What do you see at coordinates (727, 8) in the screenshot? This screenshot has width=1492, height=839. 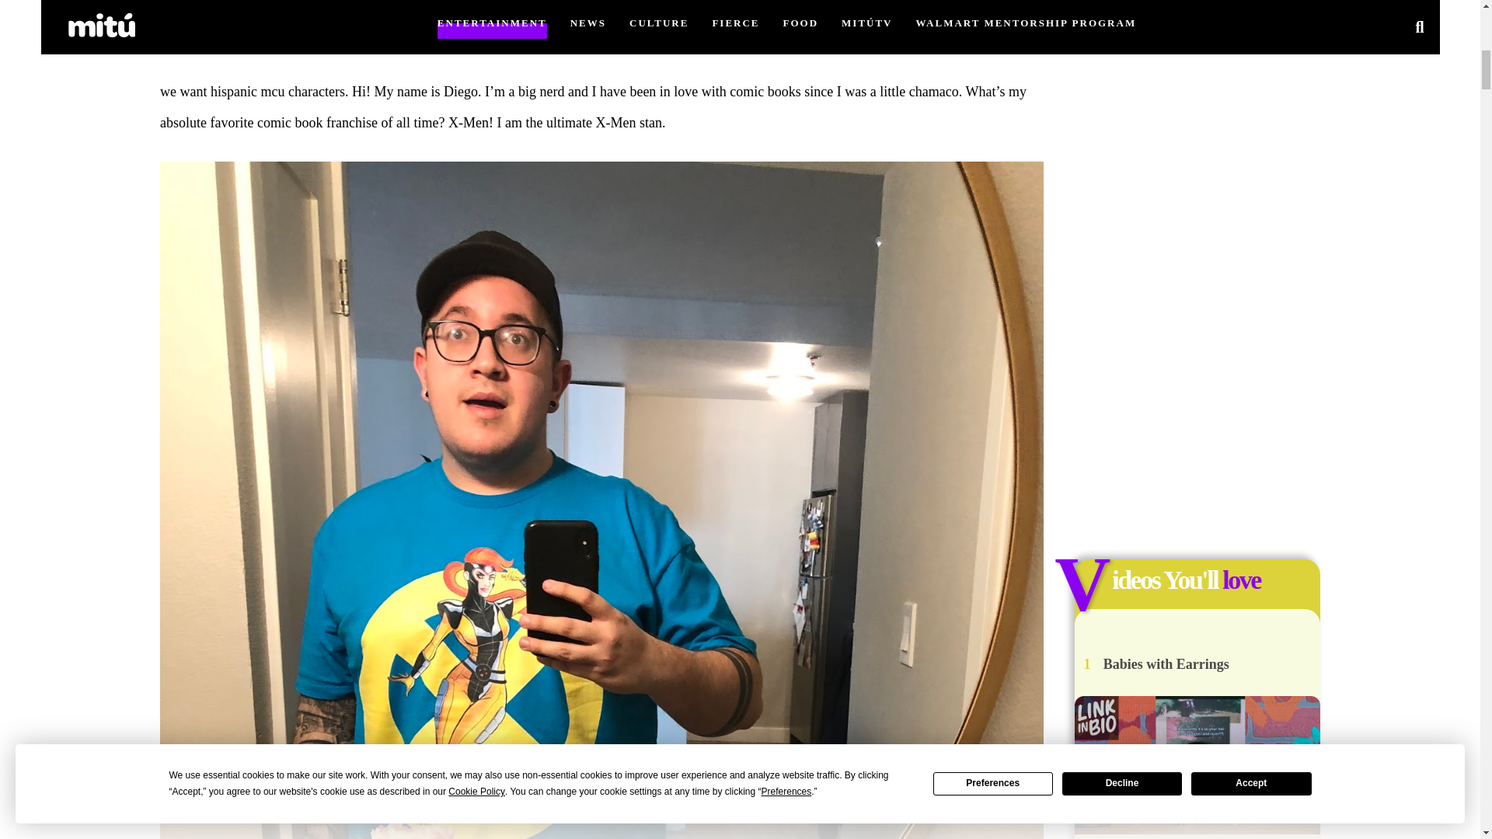 I see `Share on Facebook` at bounding box center [727, 8].